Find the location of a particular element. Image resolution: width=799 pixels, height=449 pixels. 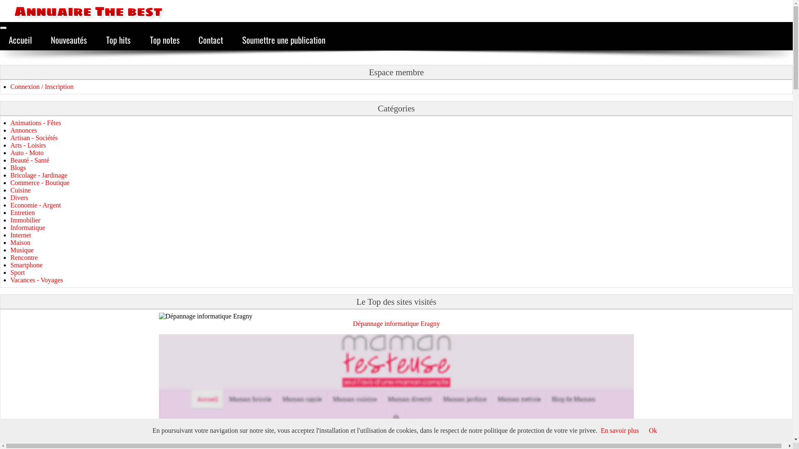

Informatique is located at coordinates (28, 228).